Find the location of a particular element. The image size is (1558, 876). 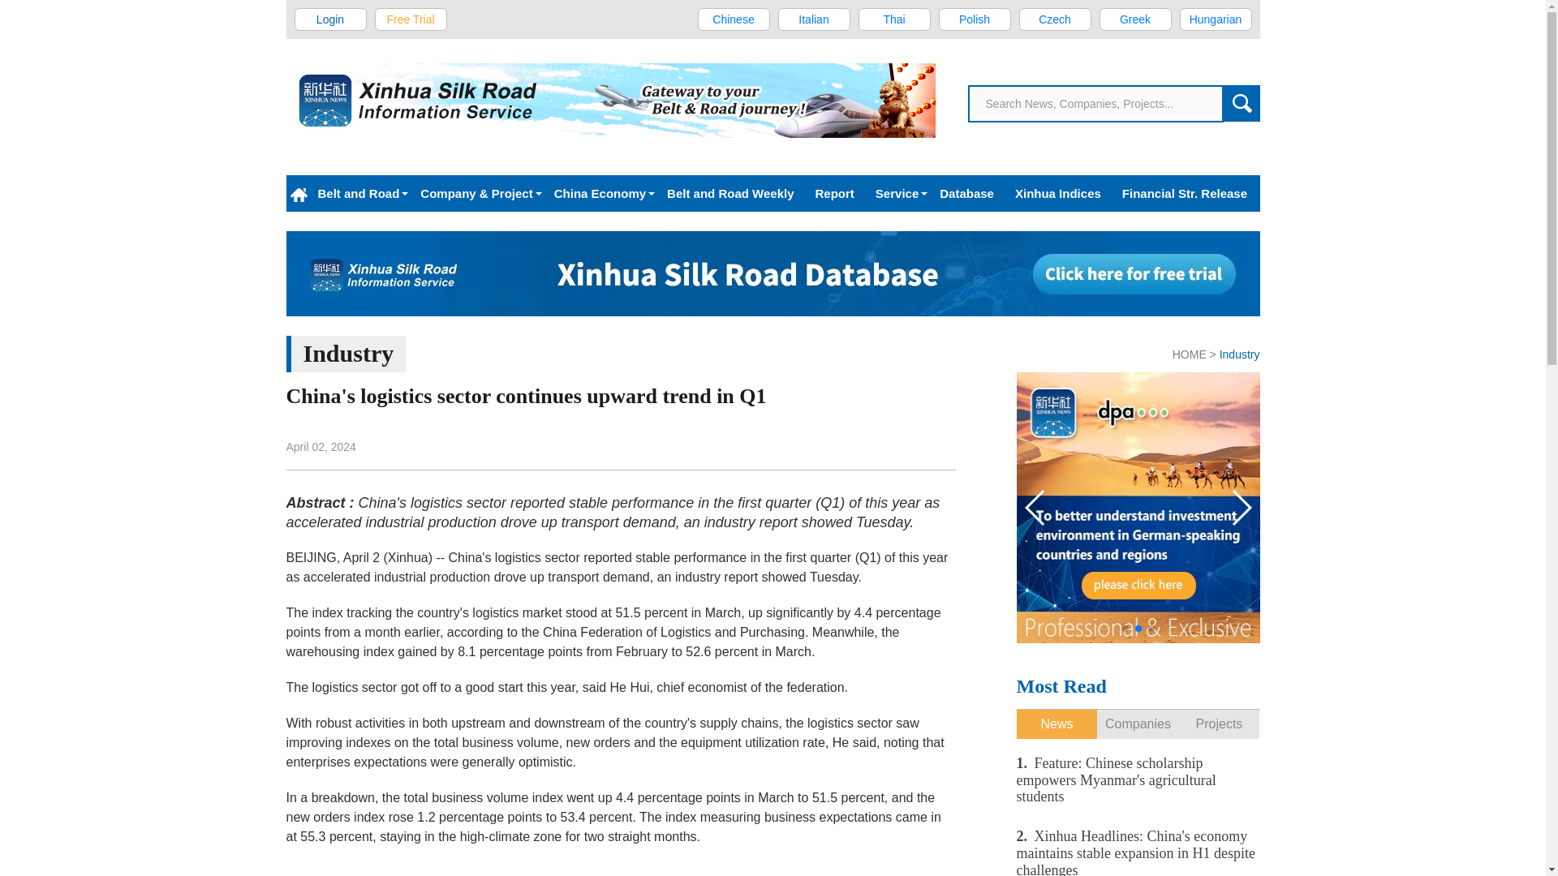

Polish is located at coordinates (974, 19).